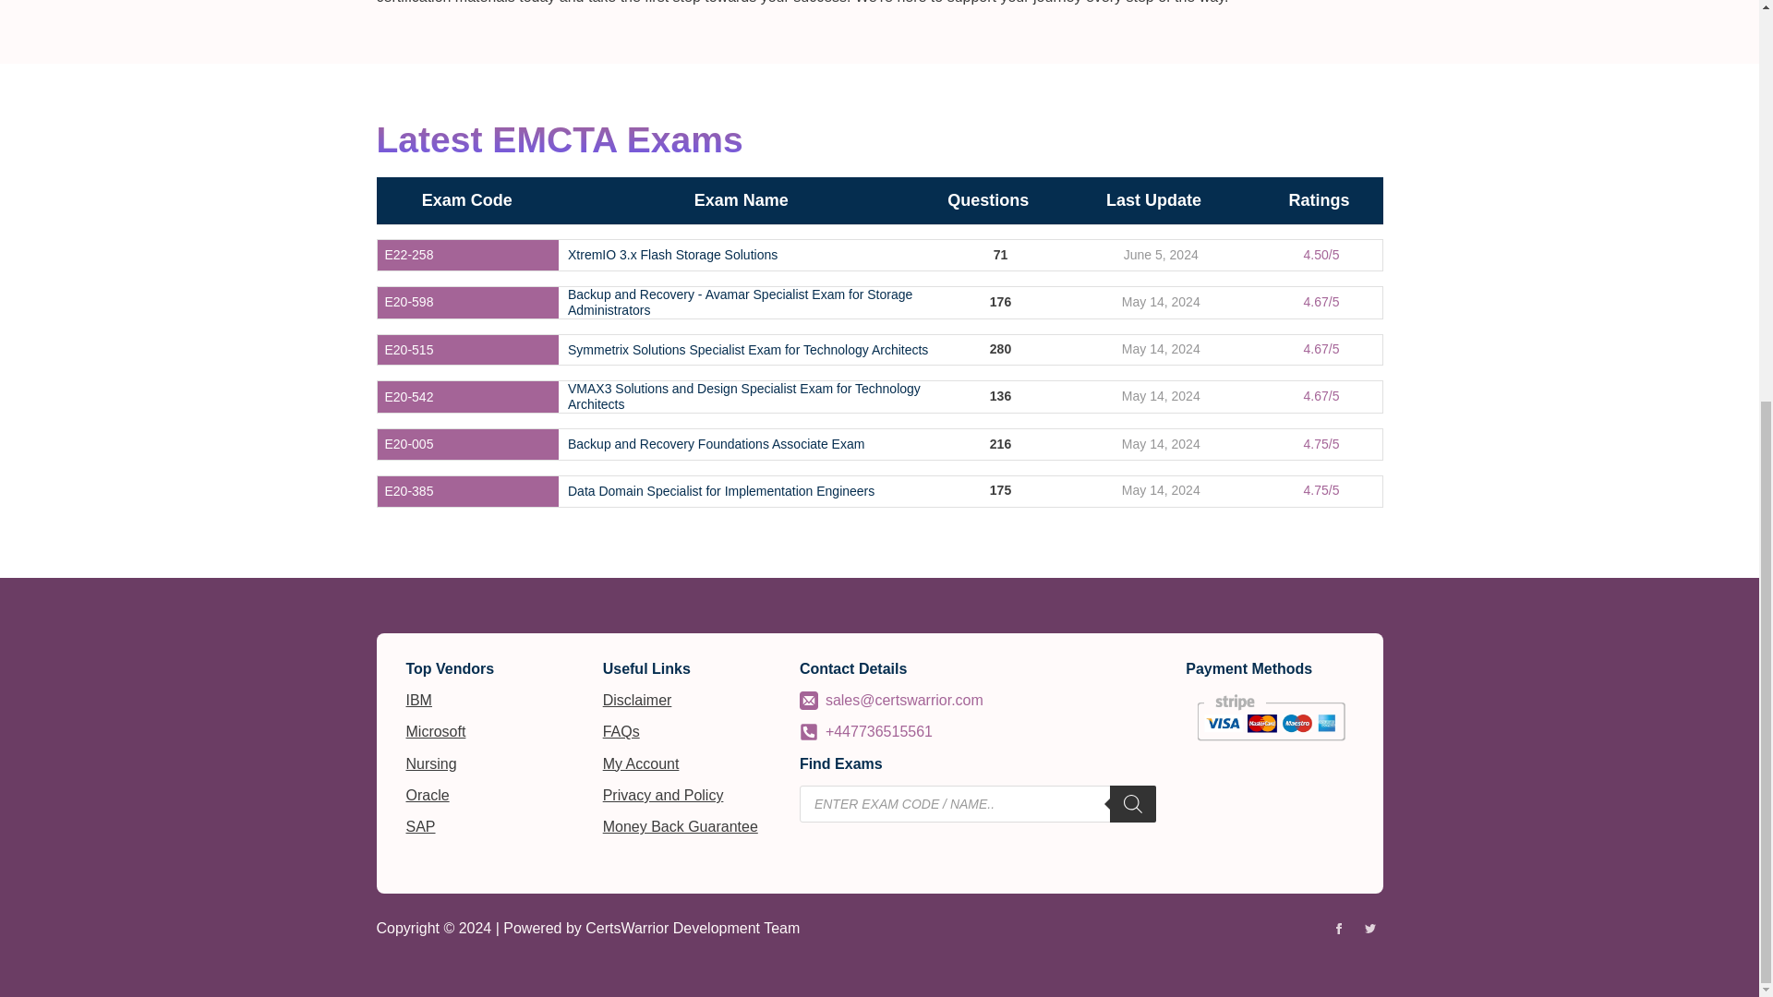 The height and width of the screenshot is (997, 1773). What do you see at coordinates (672, 255) in the screenshot?
I see `XtremIO 3.x Flash Storage Solutions` at bounding box center [672, 255].